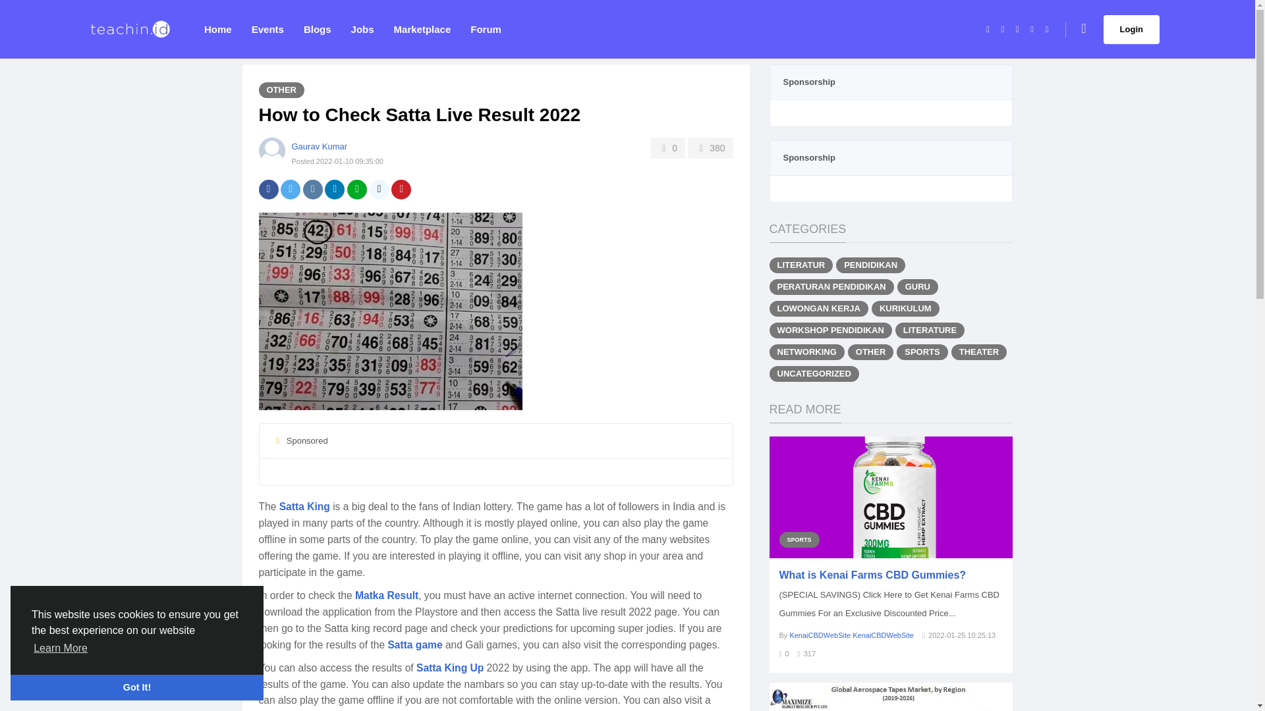  Describe the element at coordinates (387, 596) in the screenshot. I see `Matka Result` at that location.